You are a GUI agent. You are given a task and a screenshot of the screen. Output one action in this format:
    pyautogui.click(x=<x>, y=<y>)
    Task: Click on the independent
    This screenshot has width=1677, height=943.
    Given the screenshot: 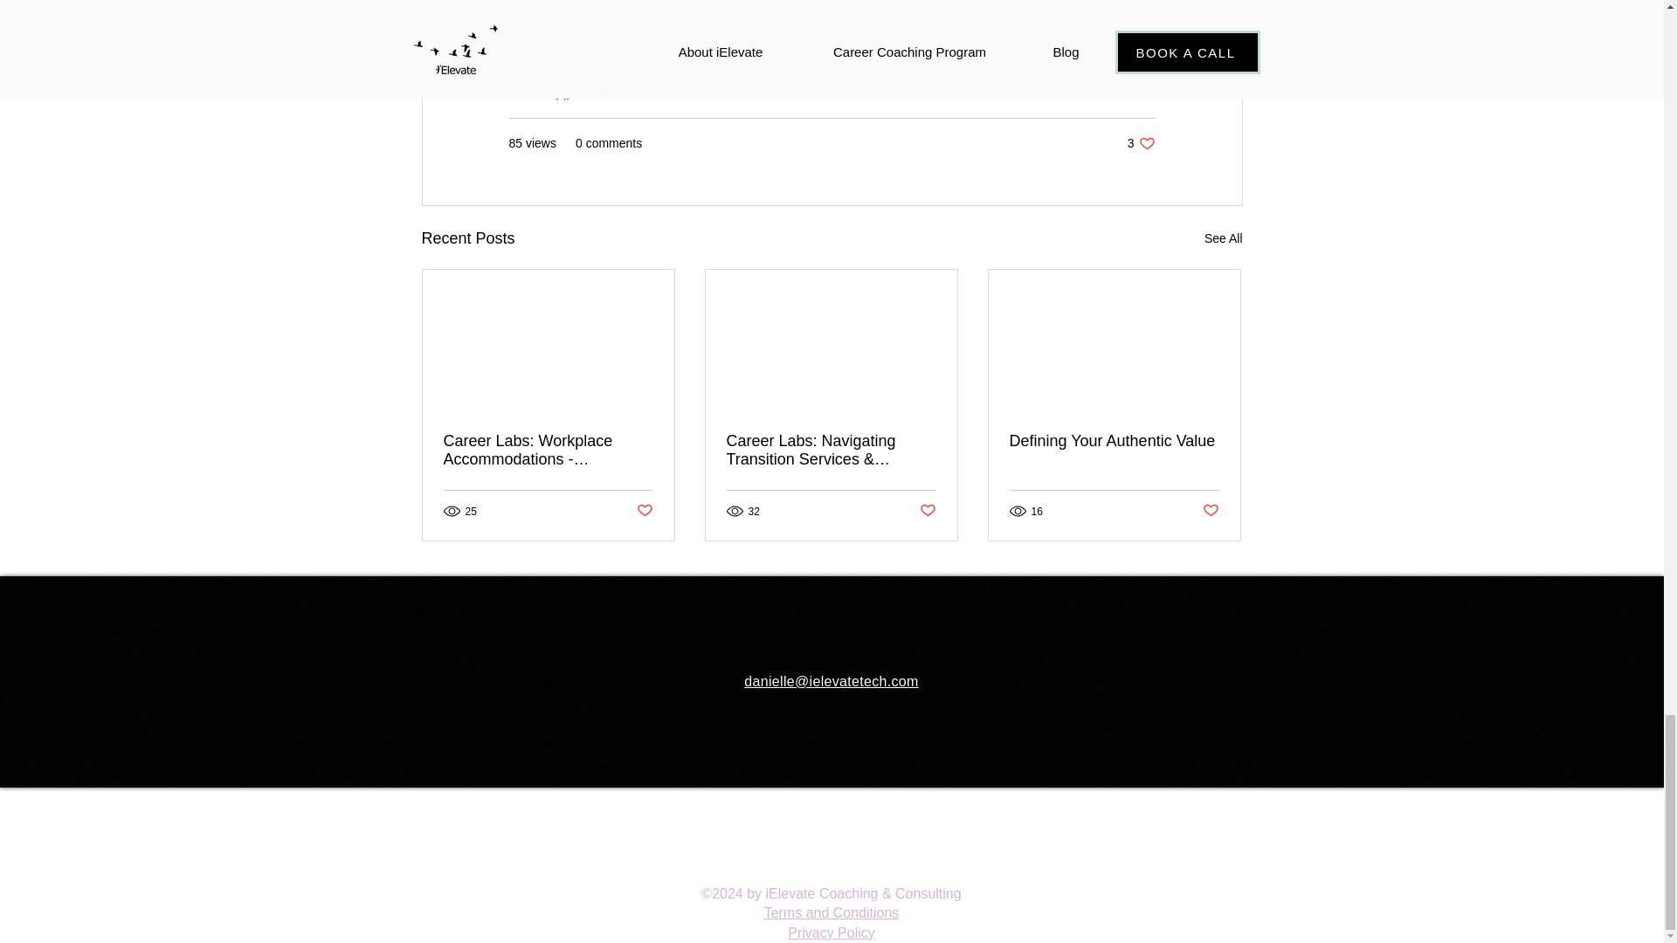 What is the action you would take?
    pyautogui.click(x=687, y=25)
    